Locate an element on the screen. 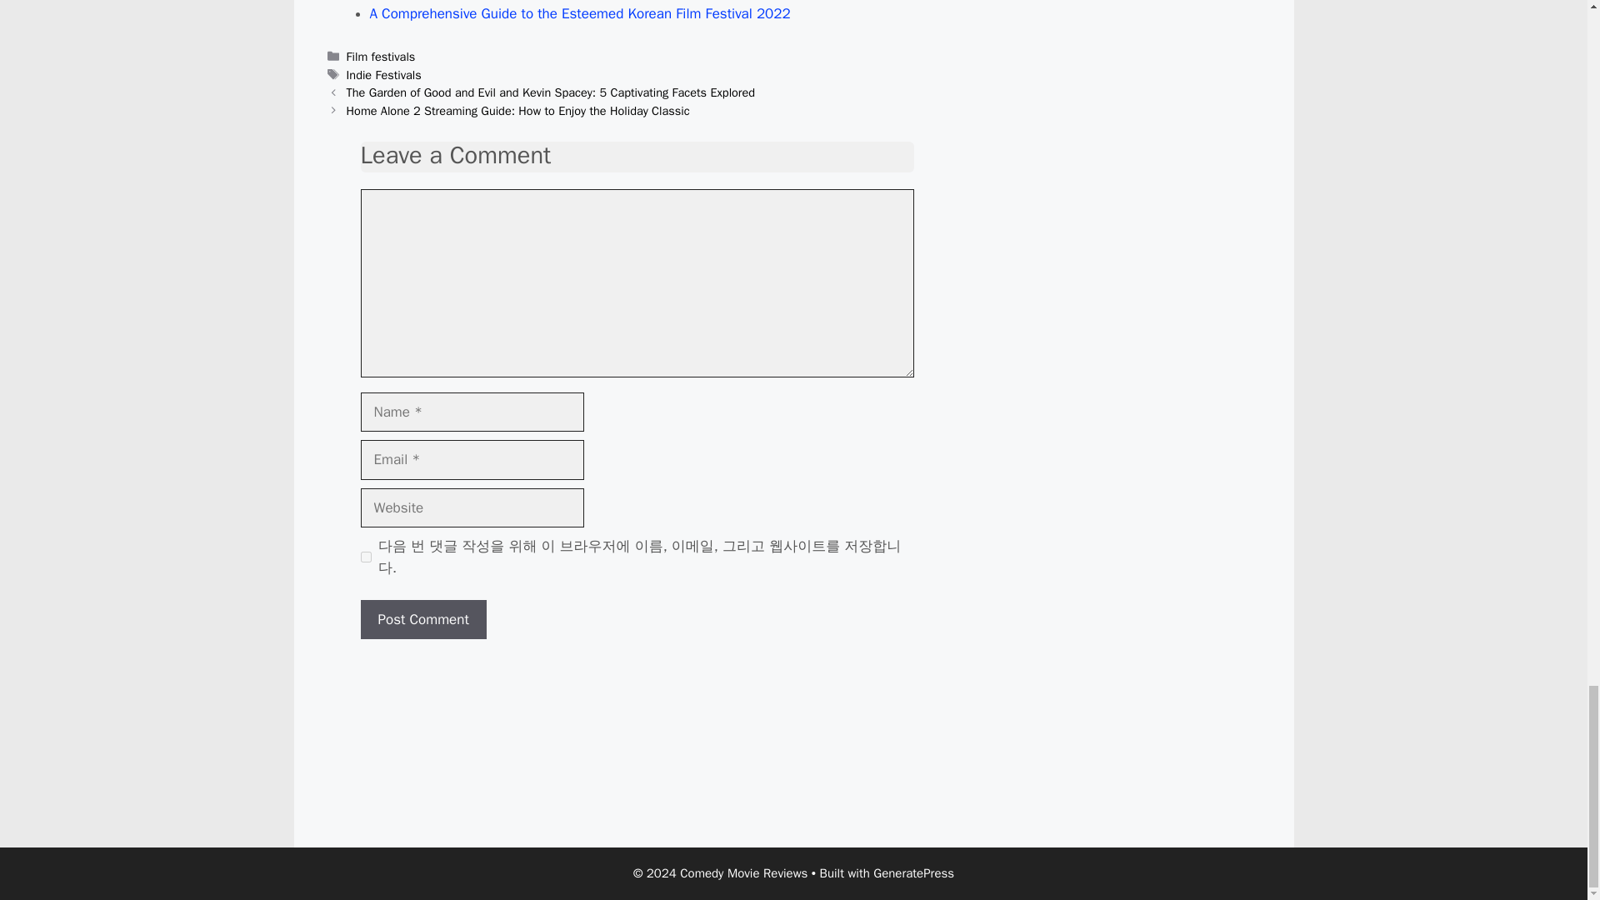 Image resolution: width=1600 pixels, height=900 pixels. Indie Festivals is located at coordinates (384, 75).